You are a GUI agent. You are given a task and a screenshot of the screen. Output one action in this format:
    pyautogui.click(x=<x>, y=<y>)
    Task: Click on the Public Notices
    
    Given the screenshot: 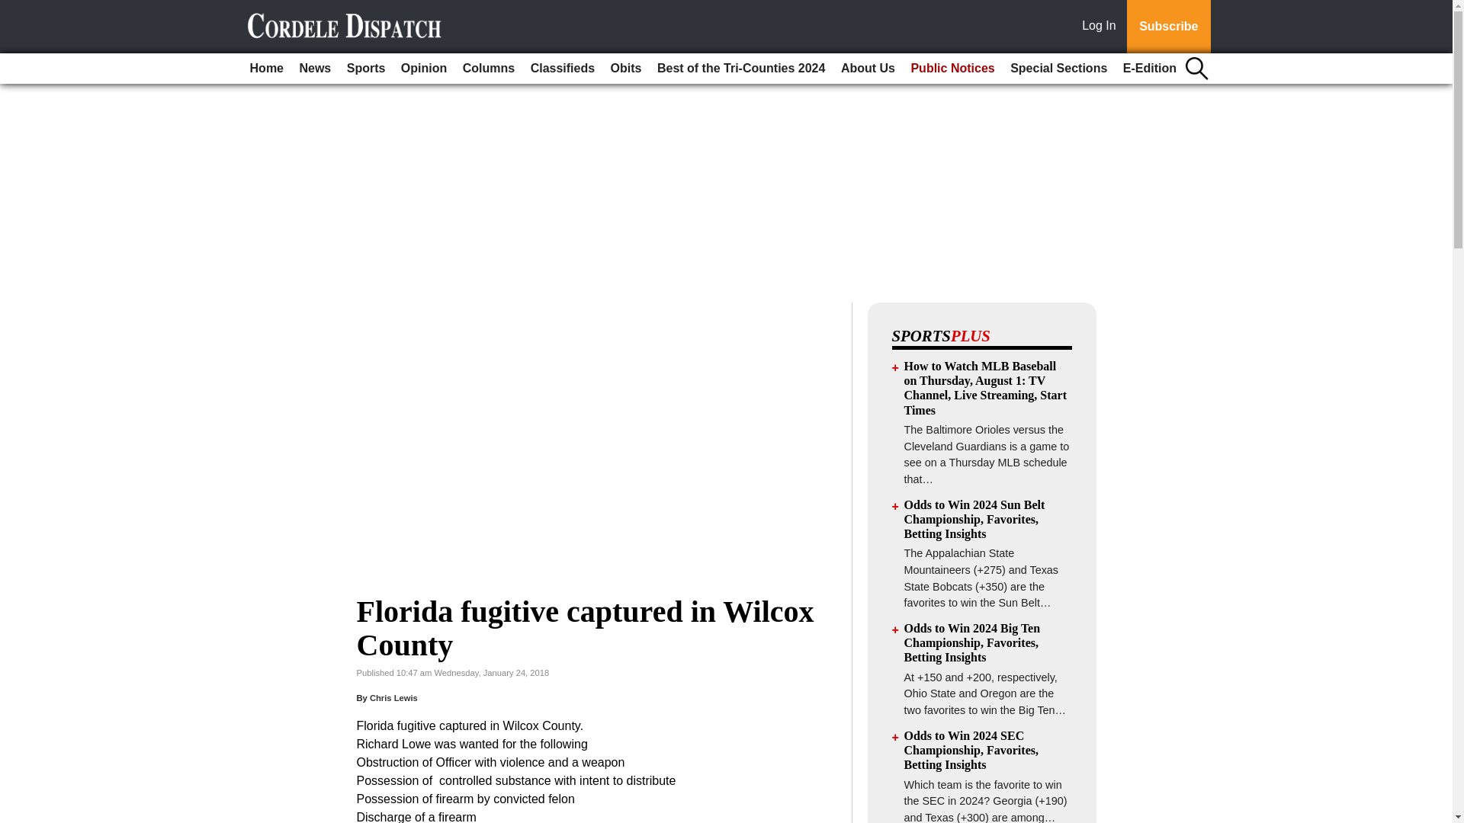 What is the action you would take?
    pyautogui.click(x=952, y=69)
    